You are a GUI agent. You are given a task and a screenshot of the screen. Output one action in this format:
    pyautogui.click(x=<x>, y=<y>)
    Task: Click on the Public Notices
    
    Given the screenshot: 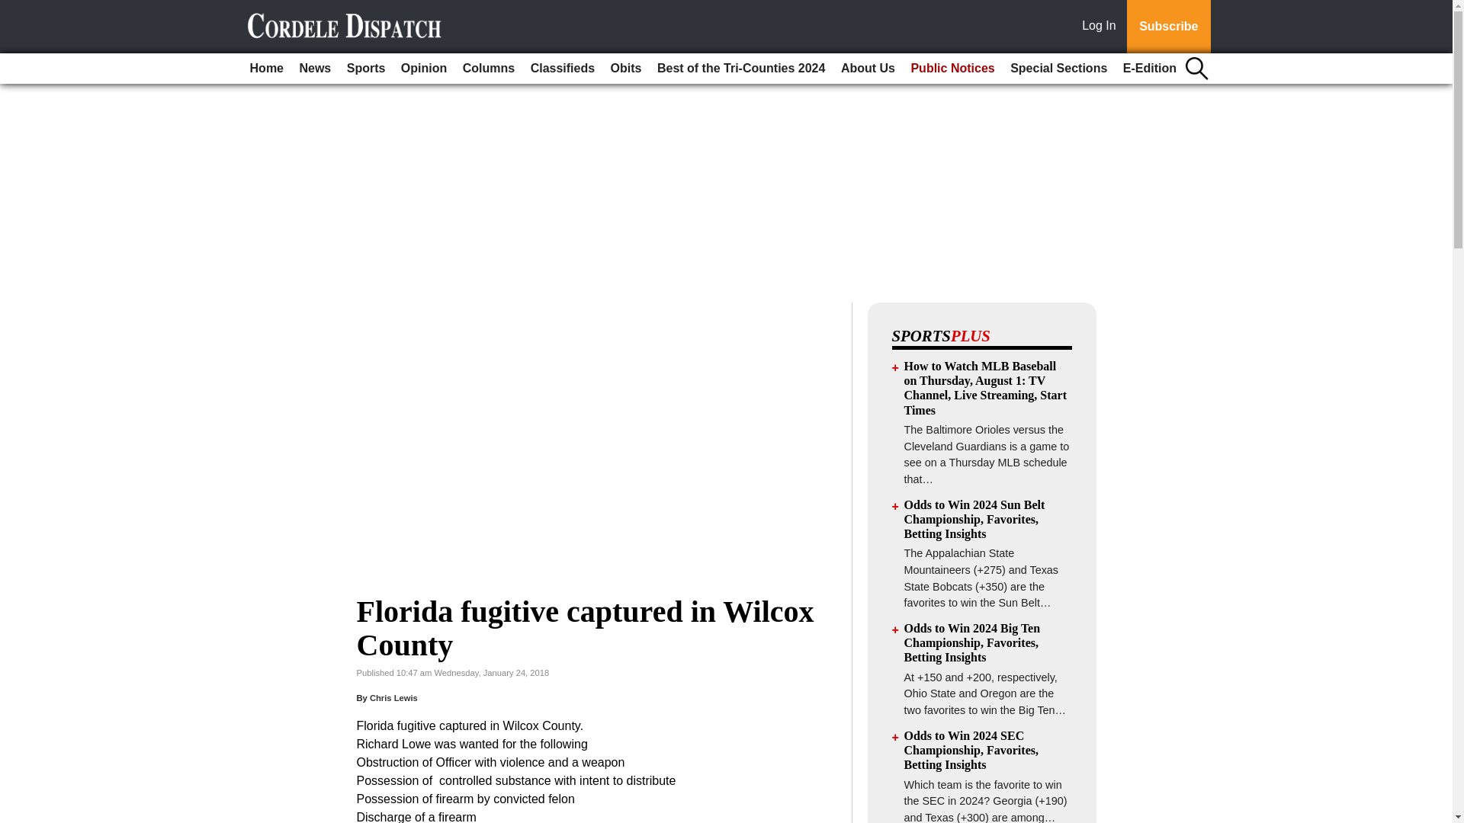 What is the action you would take?
    pyautogui.click(x=952, y=69)
    